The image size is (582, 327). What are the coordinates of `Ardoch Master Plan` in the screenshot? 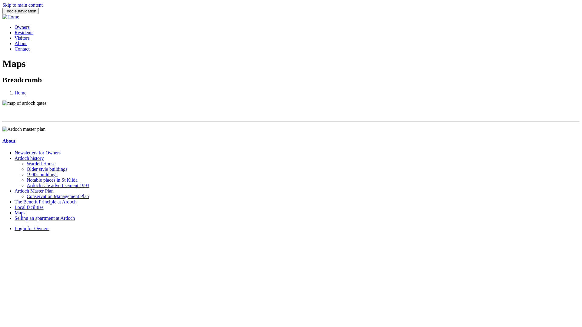 It's located at (34, 191).